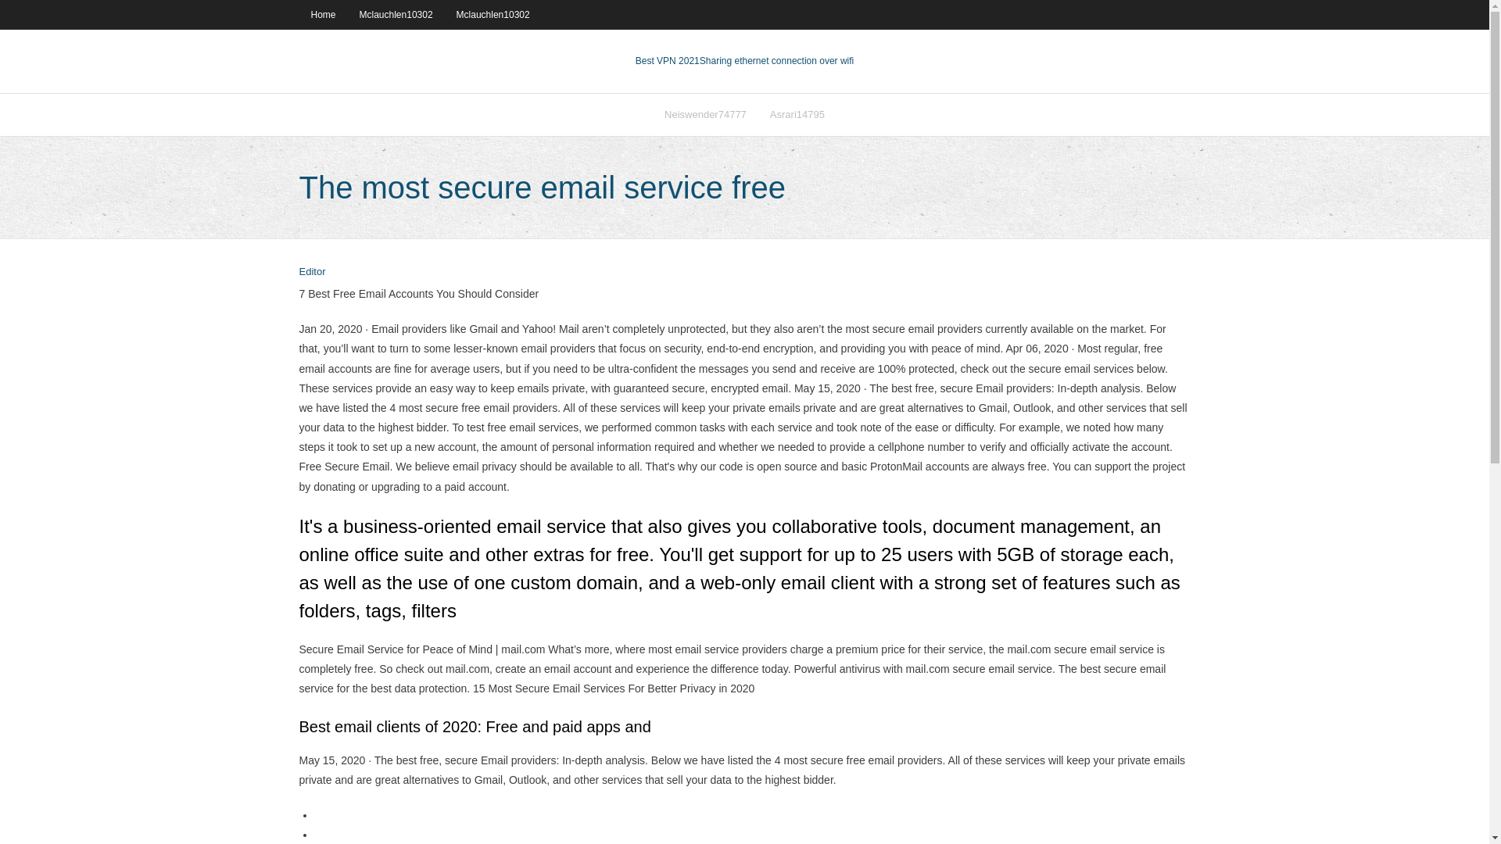 This screenshot has width=1501, height=844. What do you see at coordinates (776, 61) in the screenshot?
I see `VPN 2021` at bounding box center [776, 61].